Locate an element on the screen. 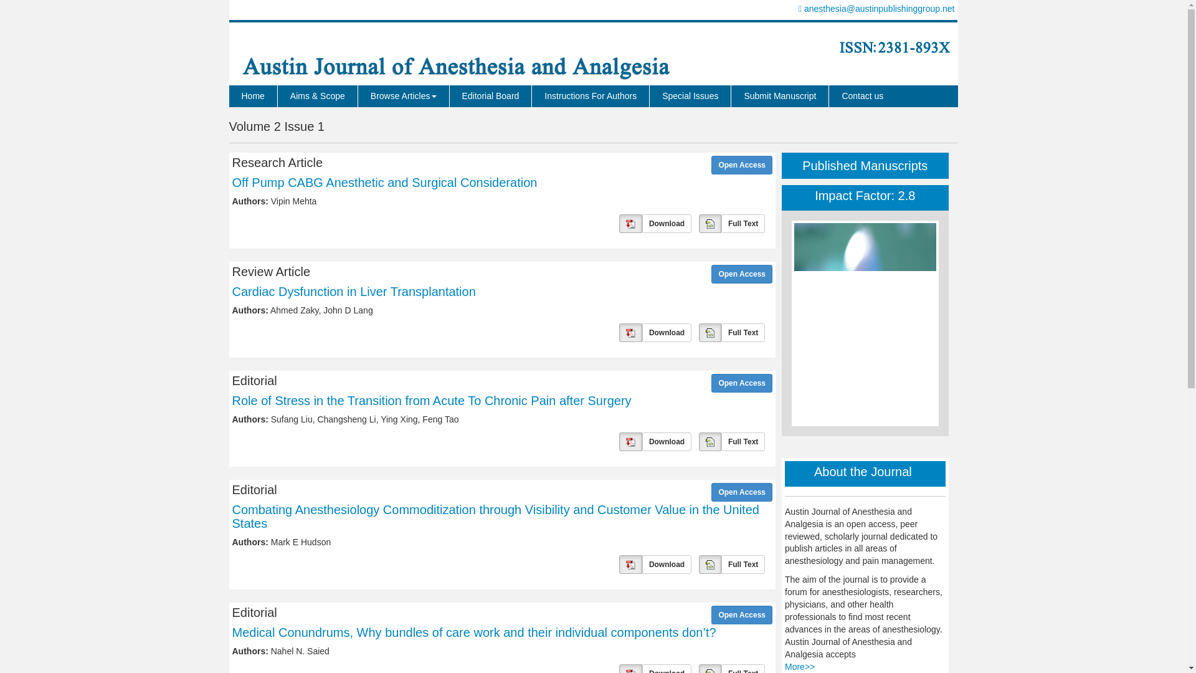 The width and height of the screenshot is (1196, 673). Open Access is located at coordinates (742, 492).